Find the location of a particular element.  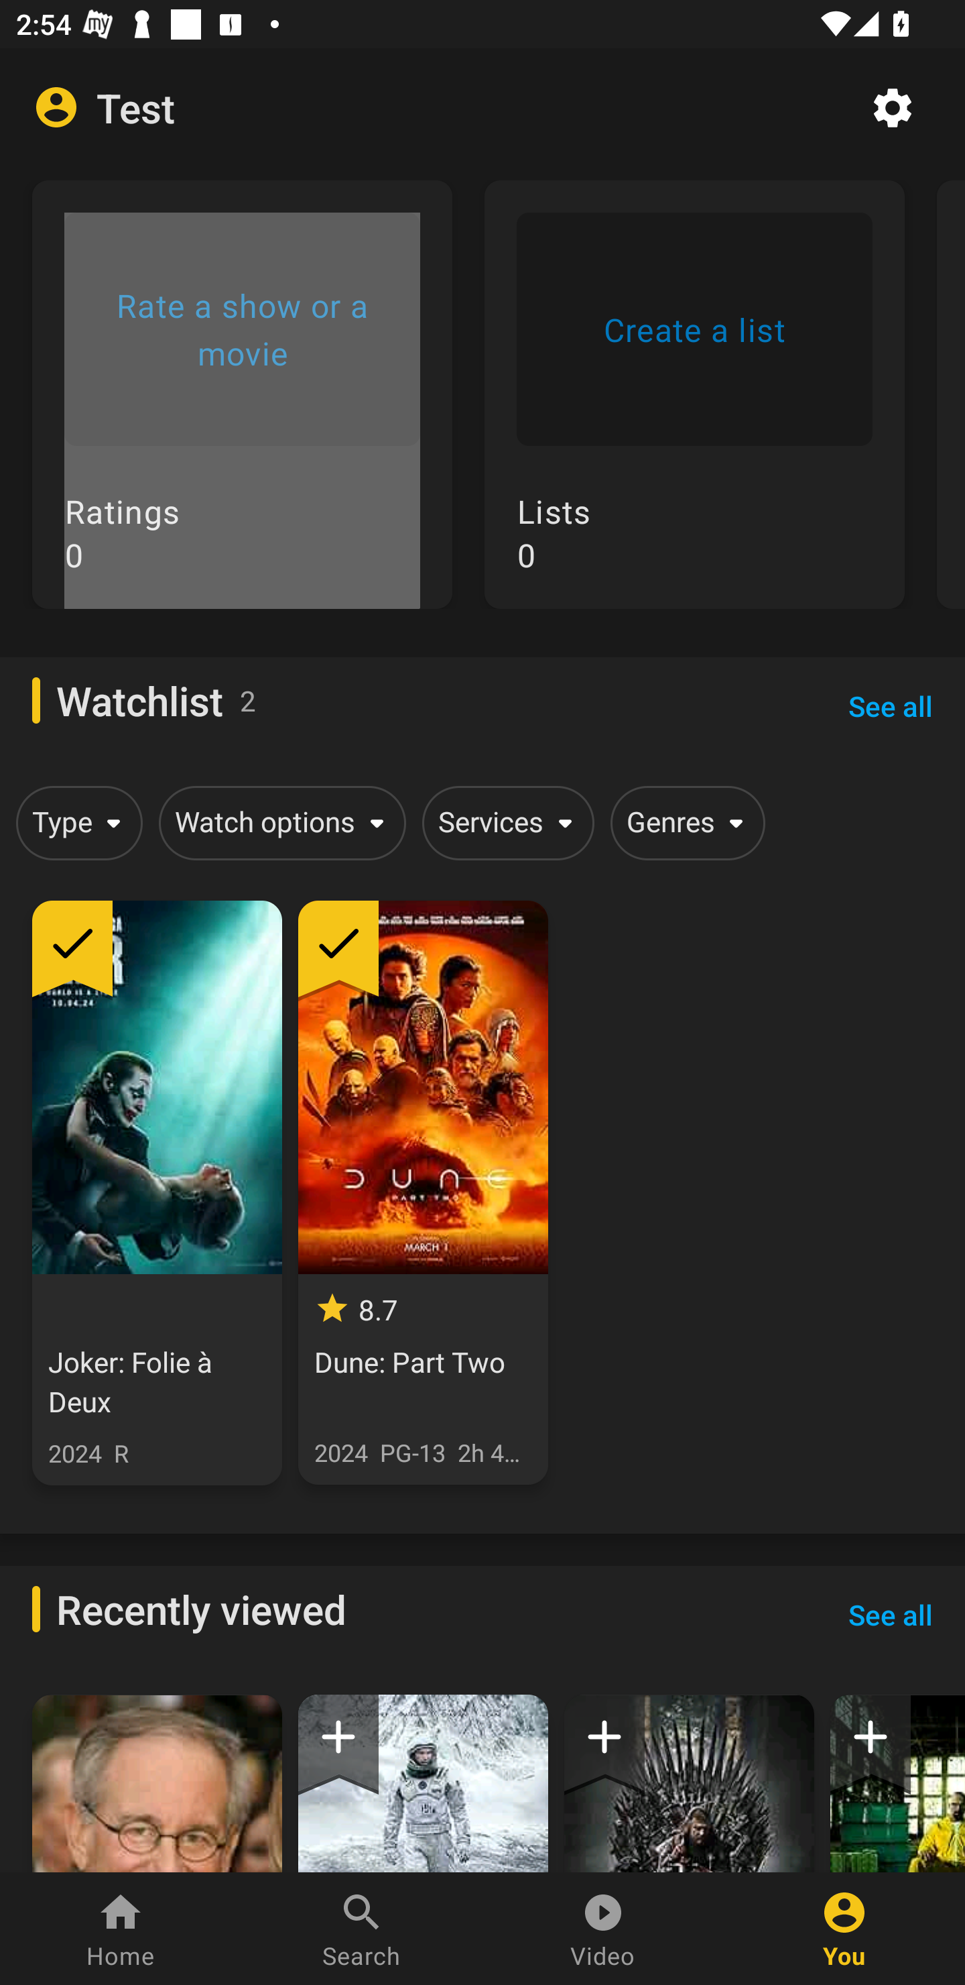

Create a list Lists 0 is located at coordinates (694, 410).